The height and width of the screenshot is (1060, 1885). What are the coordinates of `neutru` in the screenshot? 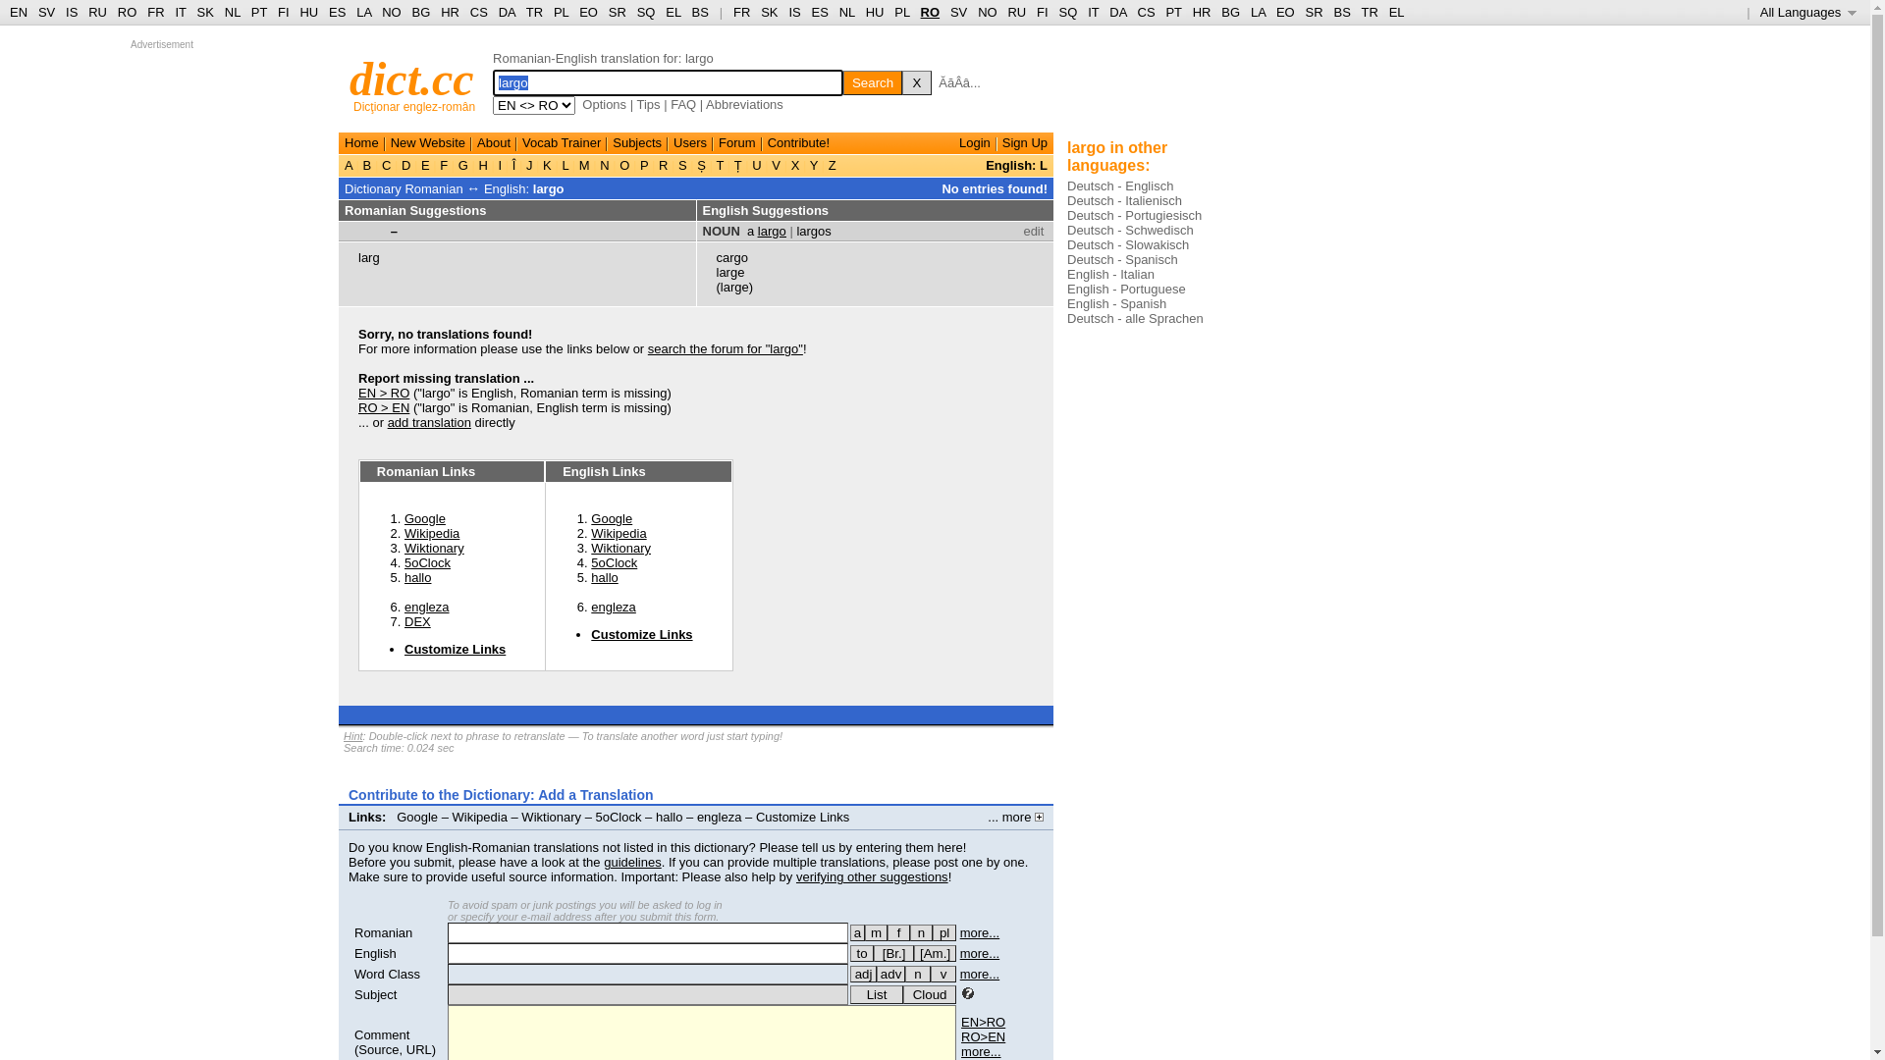 It's located at (921, 932).